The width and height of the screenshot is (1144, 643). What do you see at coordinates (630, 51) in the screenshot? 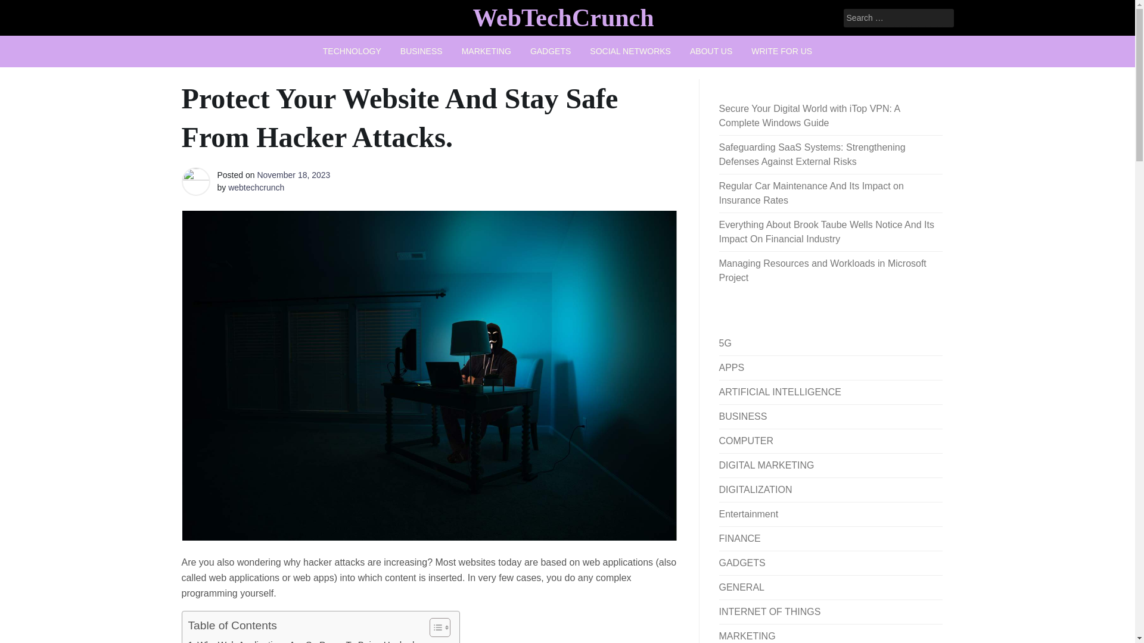
I see `SOCIAL NETWORKS` at bounding box center [630, 51].